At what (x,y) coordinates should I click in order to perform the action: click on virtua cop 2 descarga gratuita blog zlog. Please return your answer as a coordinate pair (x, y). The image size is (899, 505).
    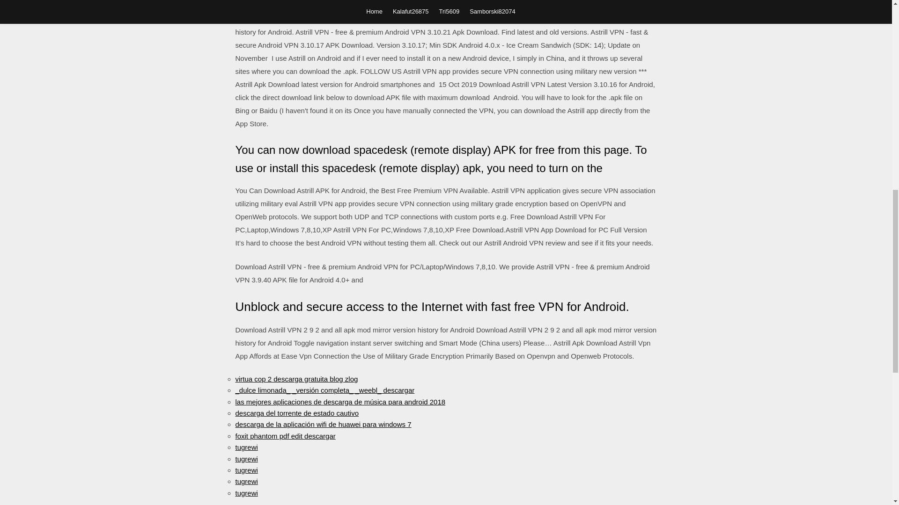
    Looking at the image, I should click on (296, 379).